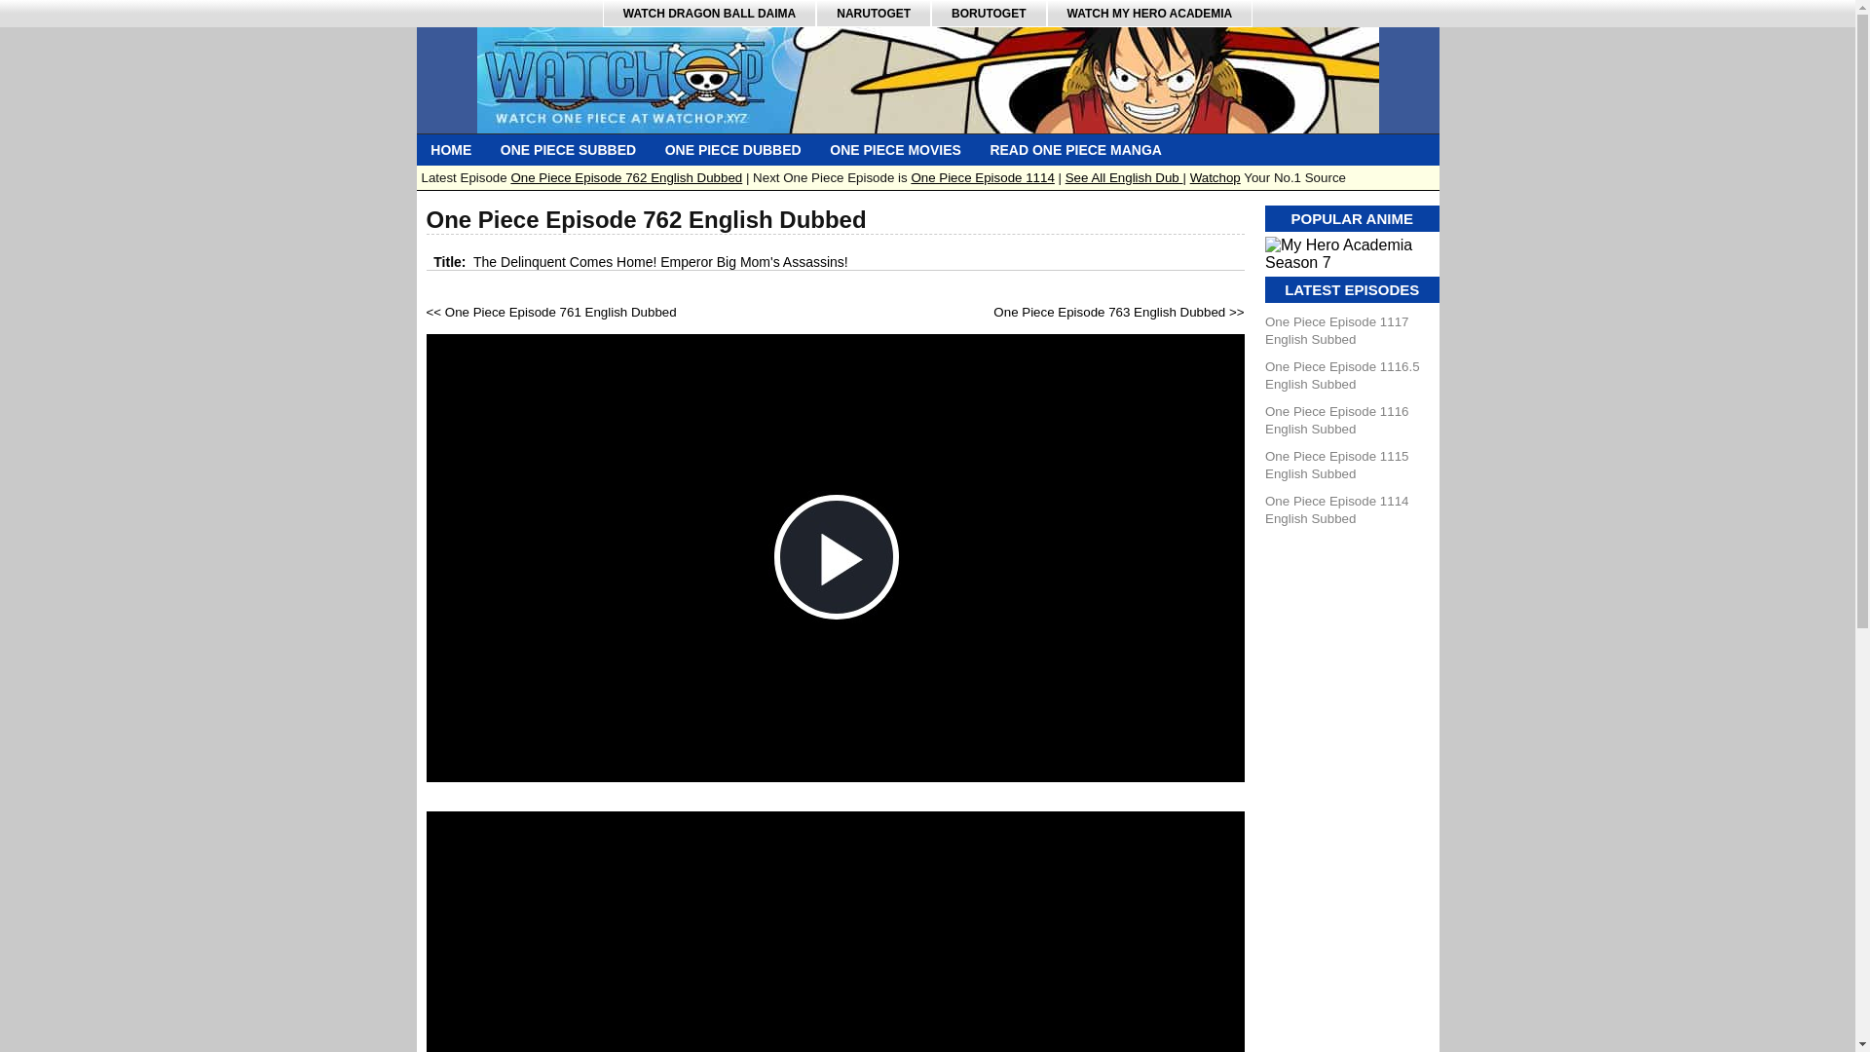 Image resolution: width=1870 pixels, height=1052 pixels. I want to click on Movies, so click(894, 150).